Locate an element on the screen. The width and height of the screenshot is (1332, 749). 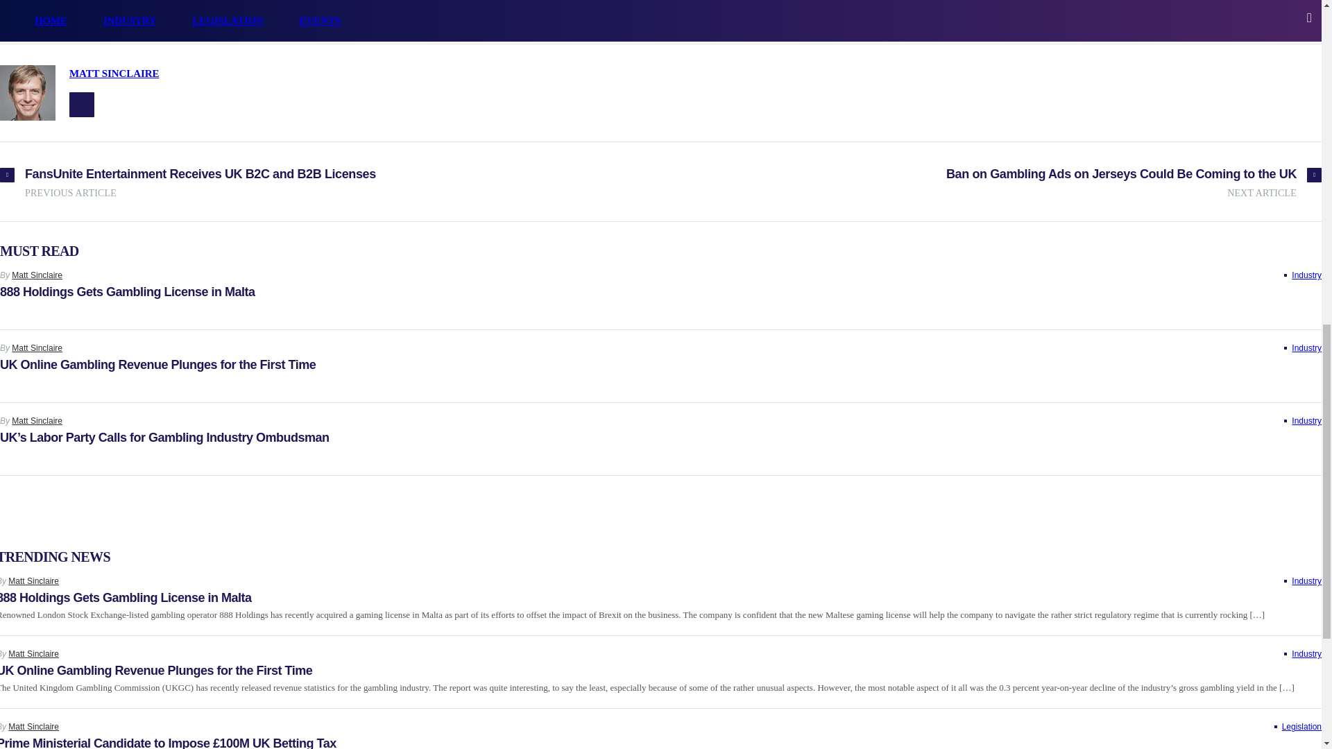
BGC is located at coordinates (201, 14).